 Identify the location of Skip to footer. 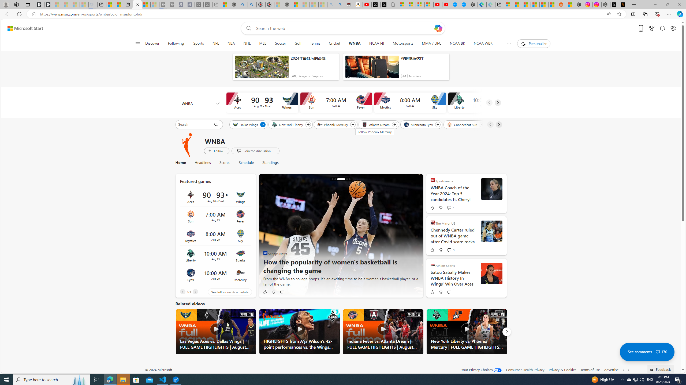
(22, 28).